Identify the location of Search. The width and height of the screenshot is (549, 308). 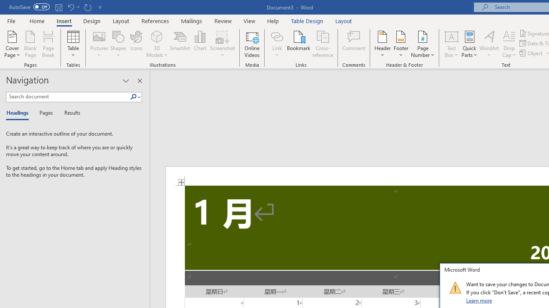
(135, 97).